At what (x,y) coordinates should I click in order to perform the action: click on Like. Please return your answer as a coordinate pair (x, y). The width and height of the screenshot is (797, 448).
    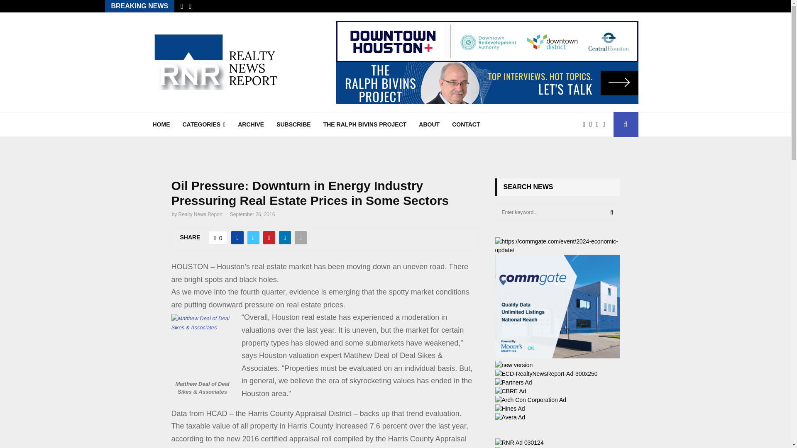
    Looking at the image, I should click on (218, 237).